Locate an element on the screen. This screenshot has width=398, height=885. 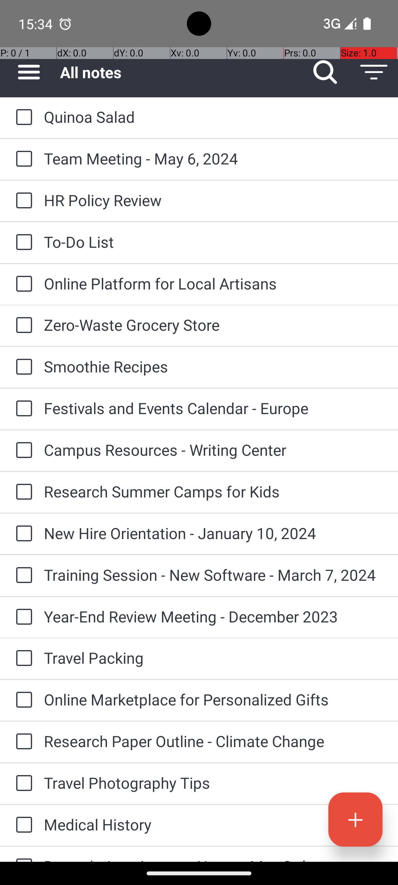
to-do: Year-End Review Meeting - December 2023 is located at coordinates (22, 617).